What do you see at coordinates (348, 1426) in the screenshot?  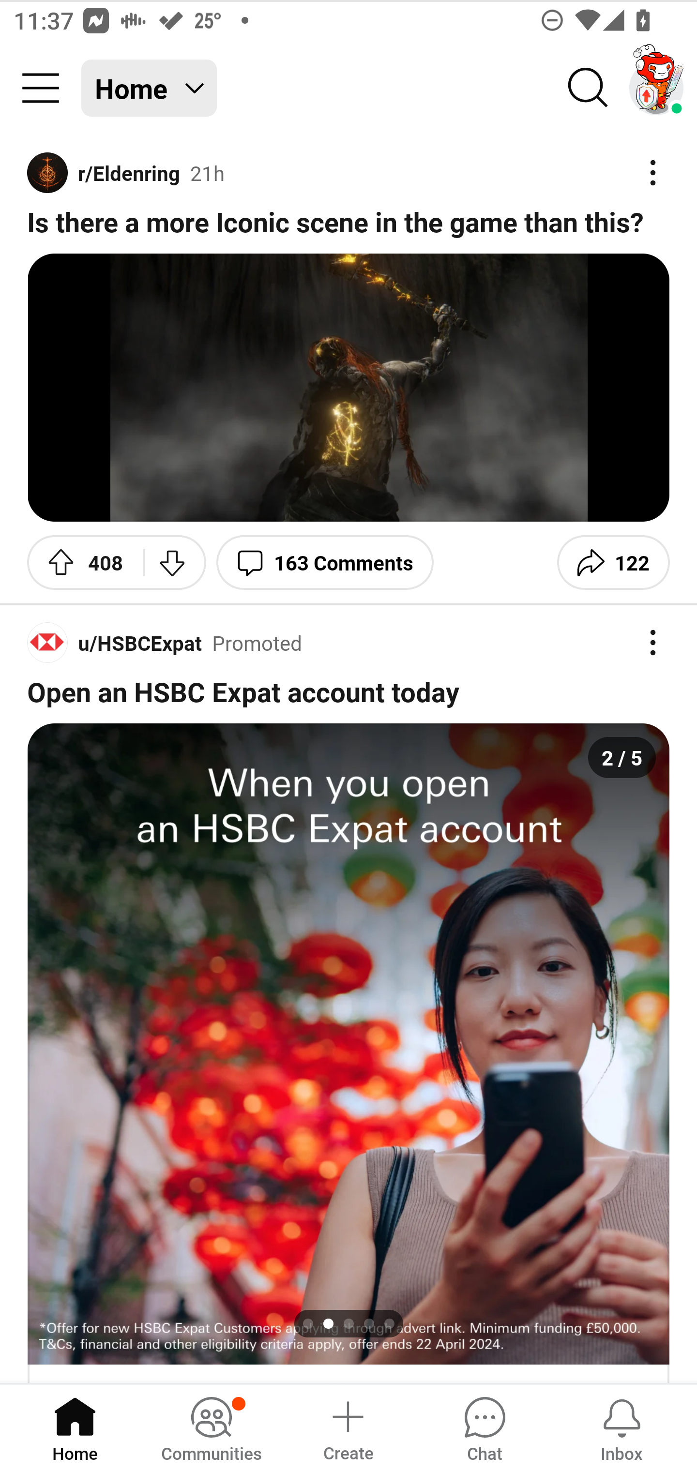 I see `Create a post Create` at bounding box center [348, 1426].